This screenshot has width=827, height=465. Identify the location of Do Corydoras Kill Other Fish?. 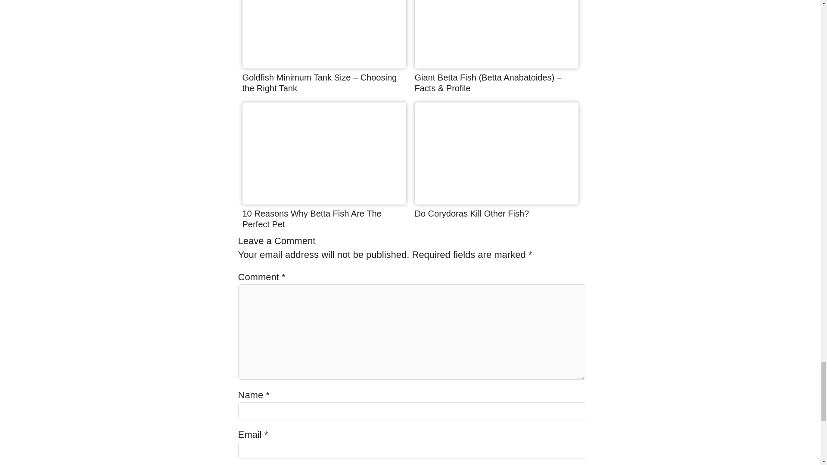
(496, 201).